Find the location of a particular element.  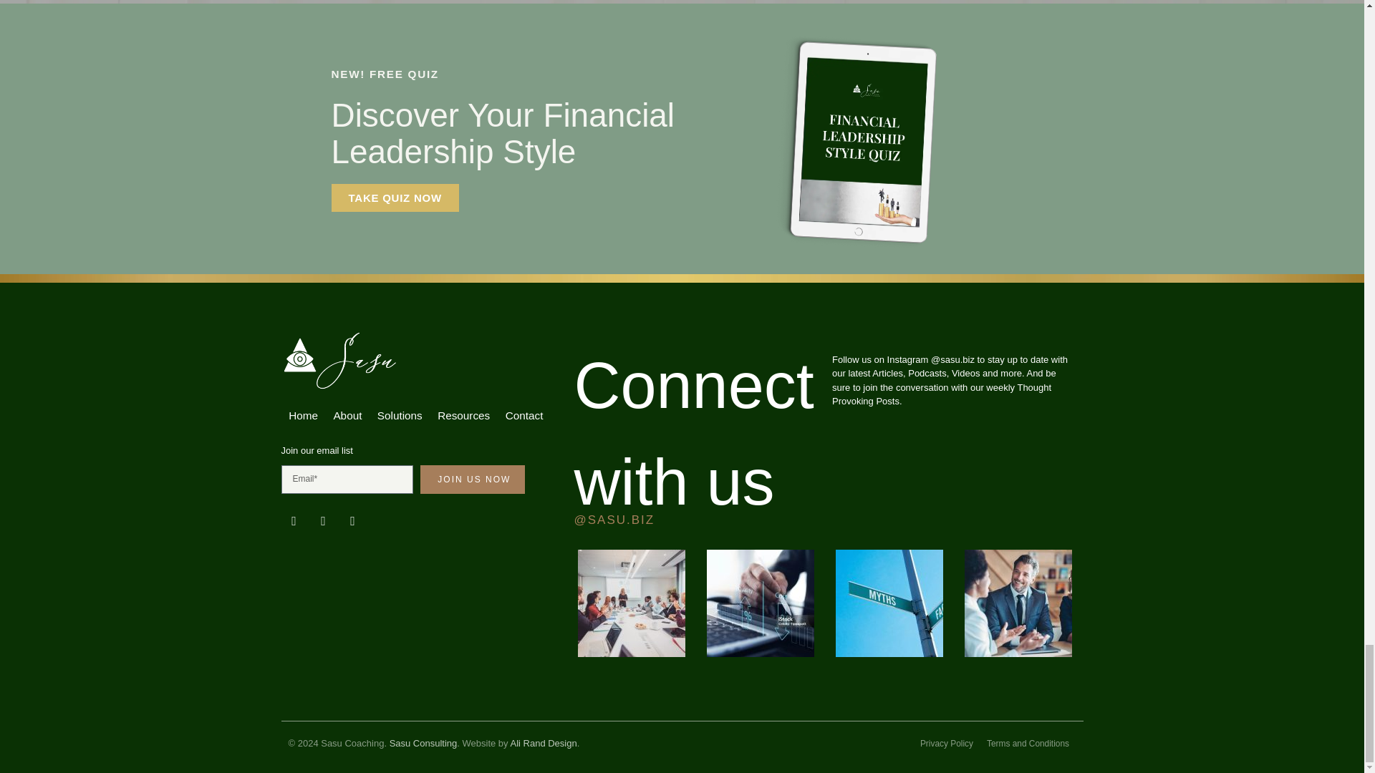

Ali Rand Design is located at coordinates (543, 743).